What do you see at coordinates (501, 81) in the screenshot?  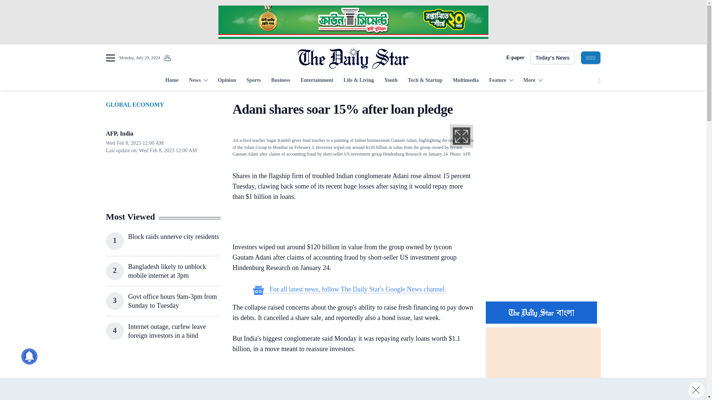 I see `Feature` at bounding box center [501, 81].